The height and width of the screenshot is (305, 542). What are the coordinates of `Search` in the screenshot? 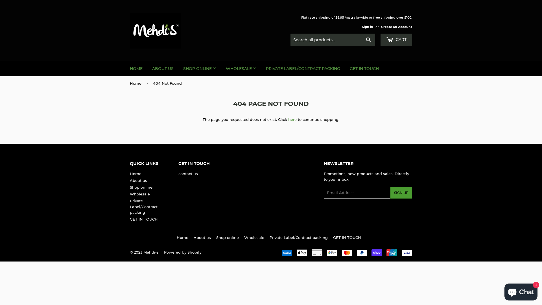 It's located at (369, 40).